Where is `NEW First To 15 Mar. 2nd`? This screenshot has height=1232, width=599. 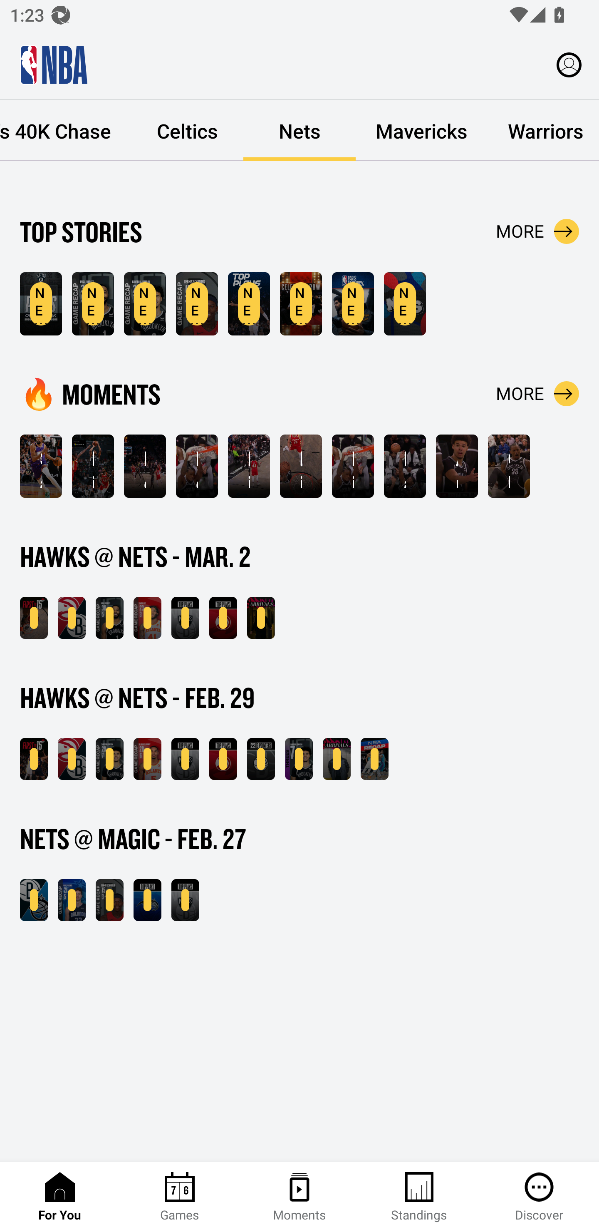
NEW First To 15 Mar. 2nd is located at coordinates (34, 618).